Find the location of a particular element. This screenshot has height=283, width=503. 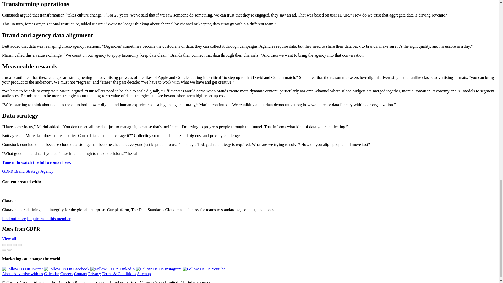

About is located at coordinates (7, 274).